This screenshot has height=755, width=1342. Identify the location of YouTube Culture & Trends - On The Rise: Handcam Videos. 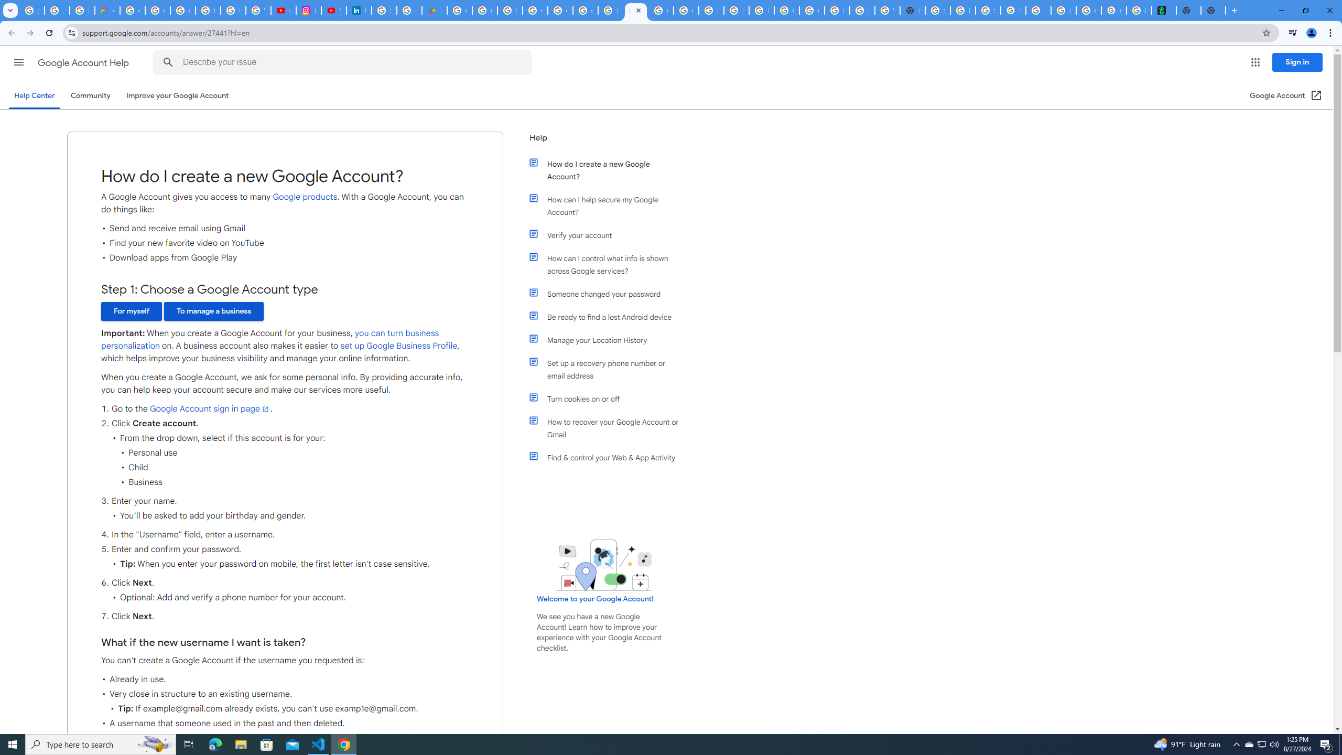
(334, 10).